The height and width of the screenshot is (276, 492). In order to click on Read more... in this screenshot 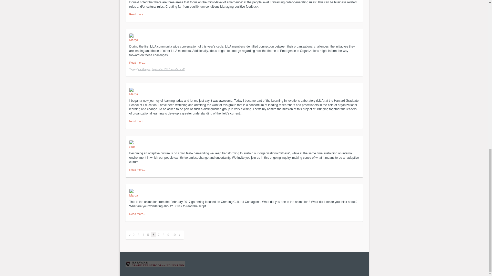, I will do `click(137, 14)`.